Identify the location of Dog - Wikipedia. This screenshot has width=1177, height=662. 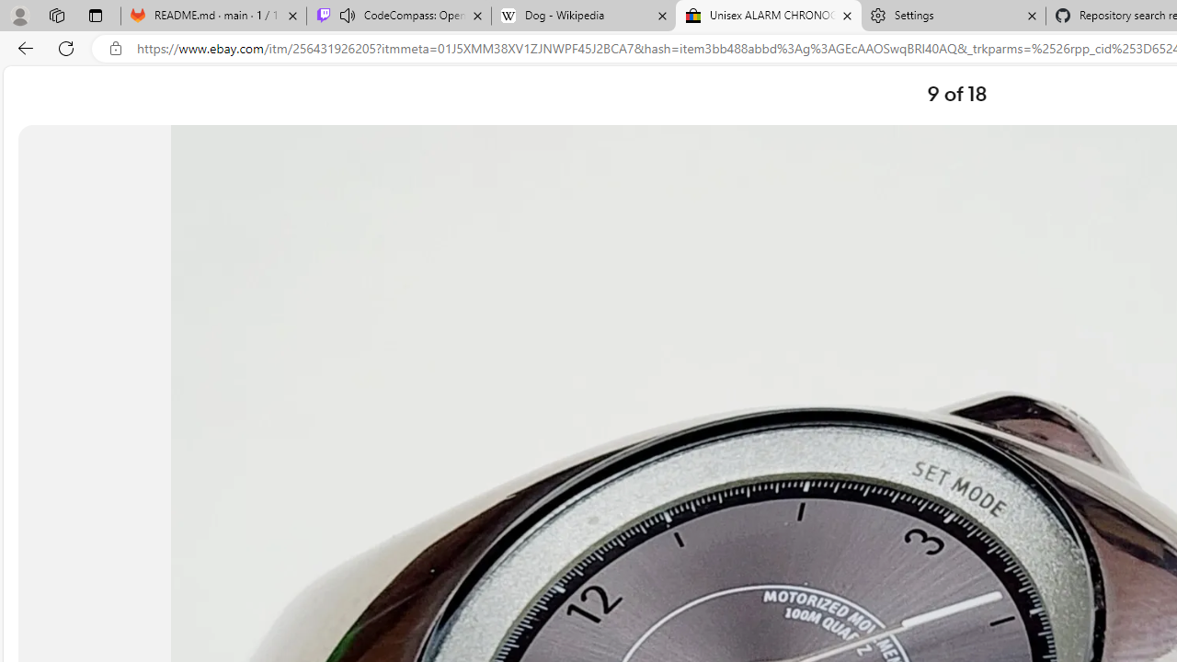
(583, 17).